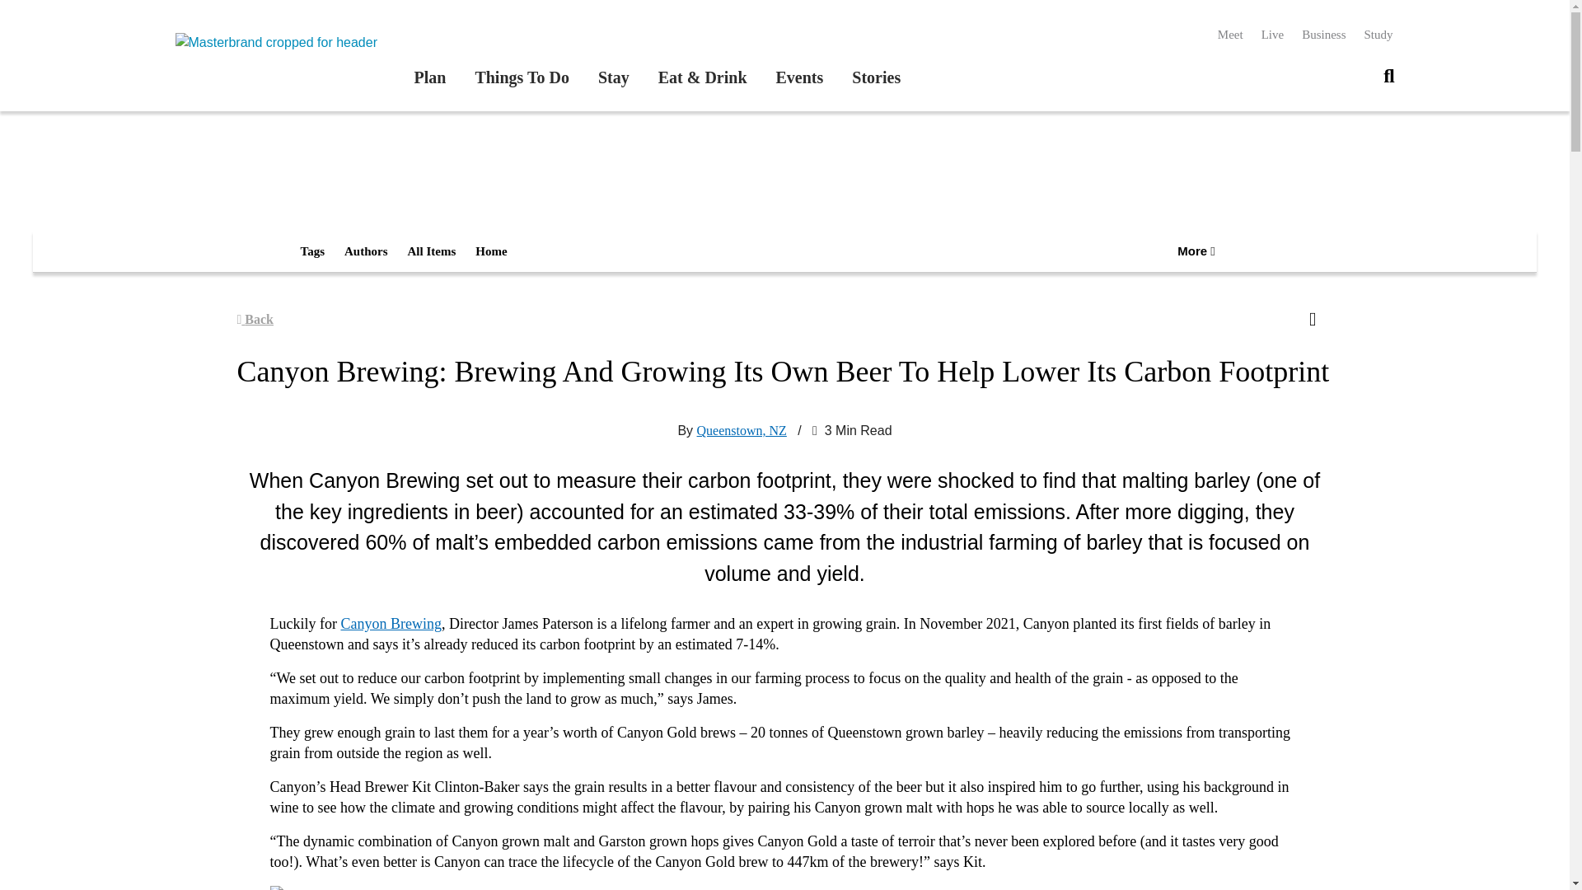 This screenshot has width=1582, height=890. I want to click on Business, so click(1323, 35).